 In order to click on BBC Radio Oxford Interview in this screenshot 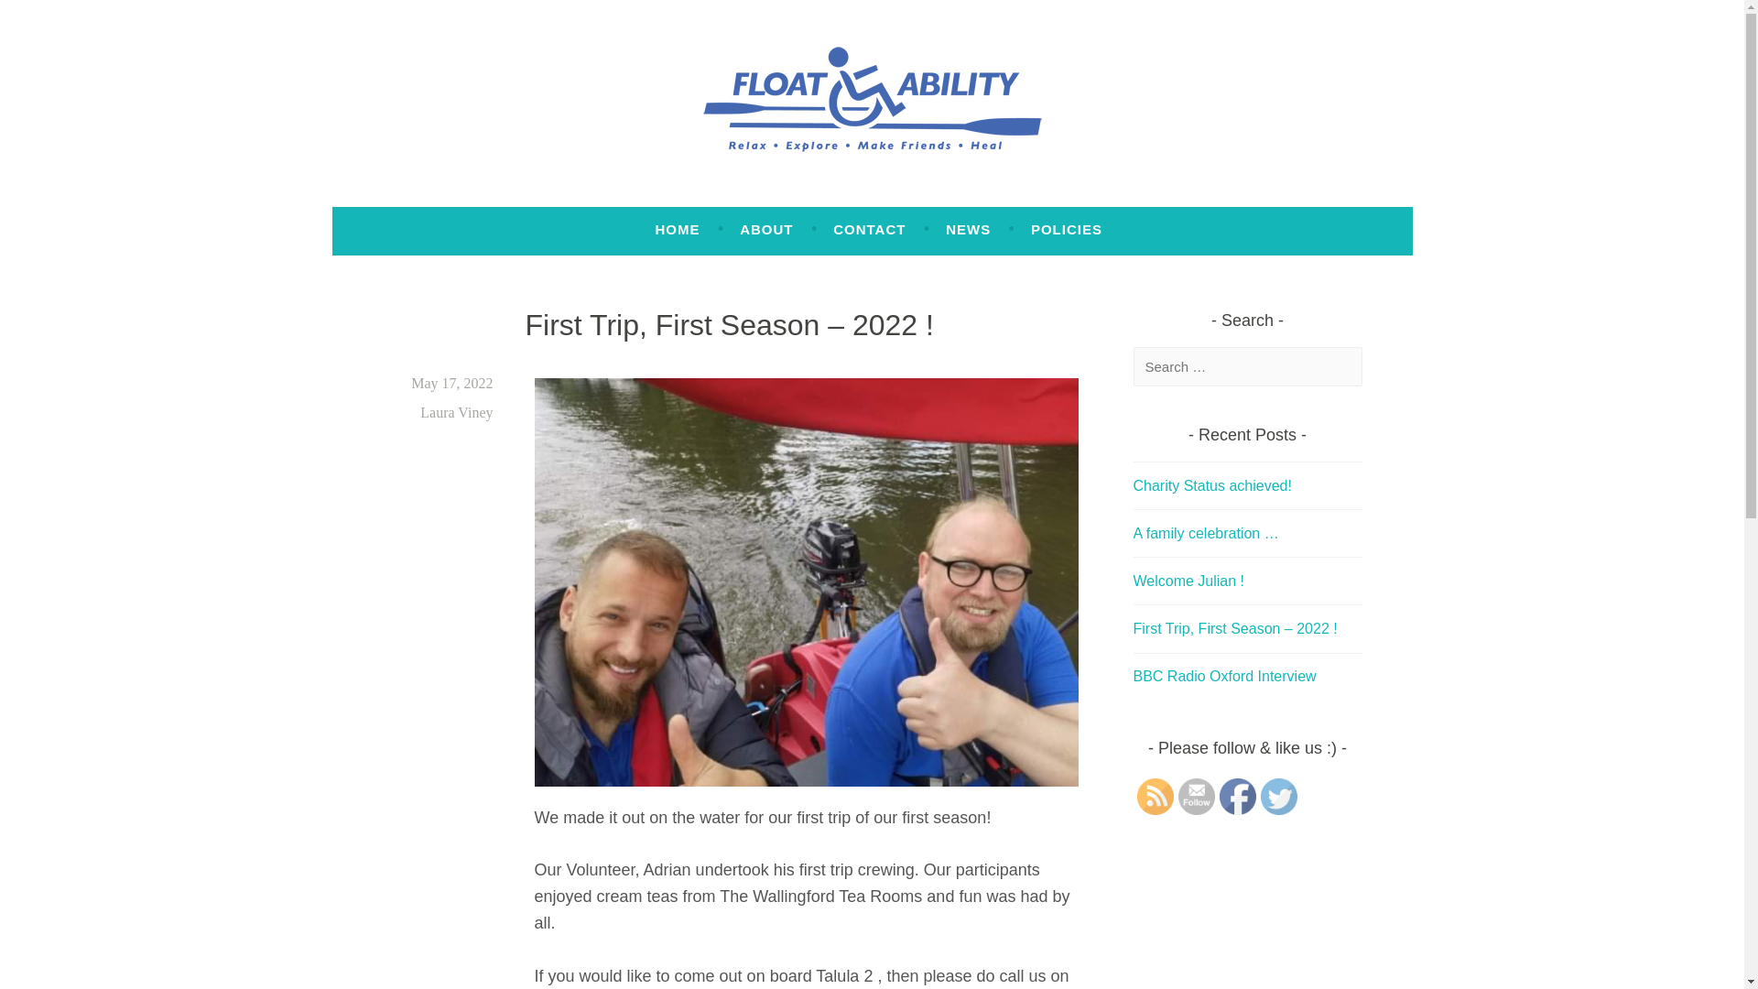, I will do `click(1225, 676)`.